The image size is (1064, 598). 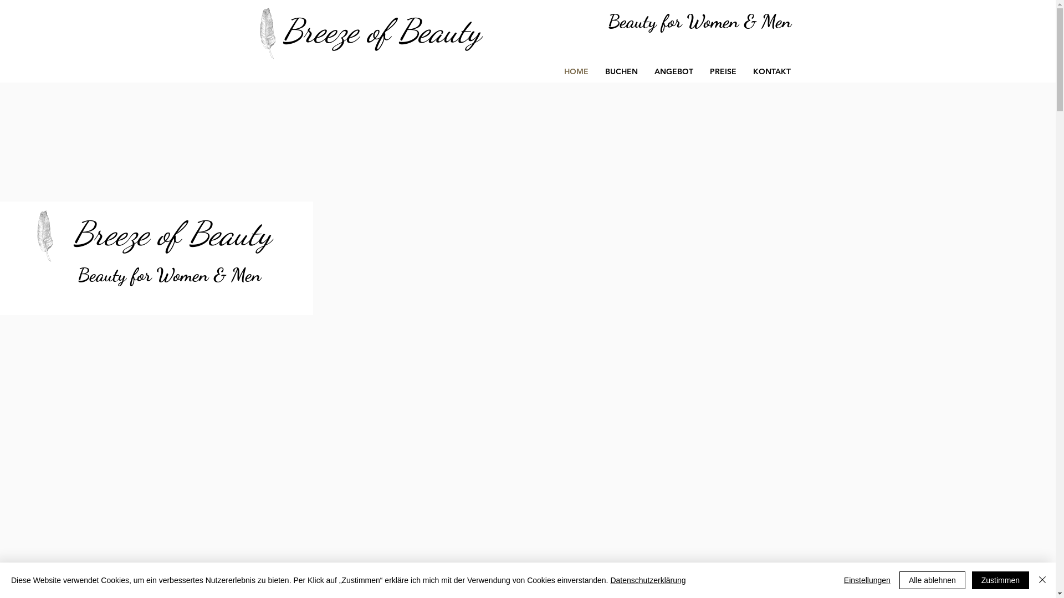 What do you see at coordinates (674, 72) in the screenshot?
I see `ANGEBOT` at bounding box center [674, 72].